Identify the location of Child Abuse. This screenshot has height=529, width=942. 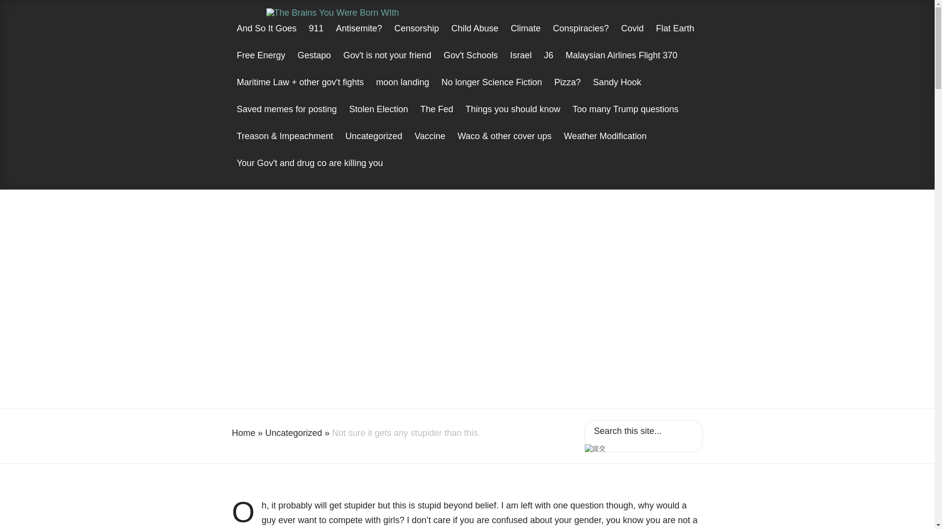
(475, 37).